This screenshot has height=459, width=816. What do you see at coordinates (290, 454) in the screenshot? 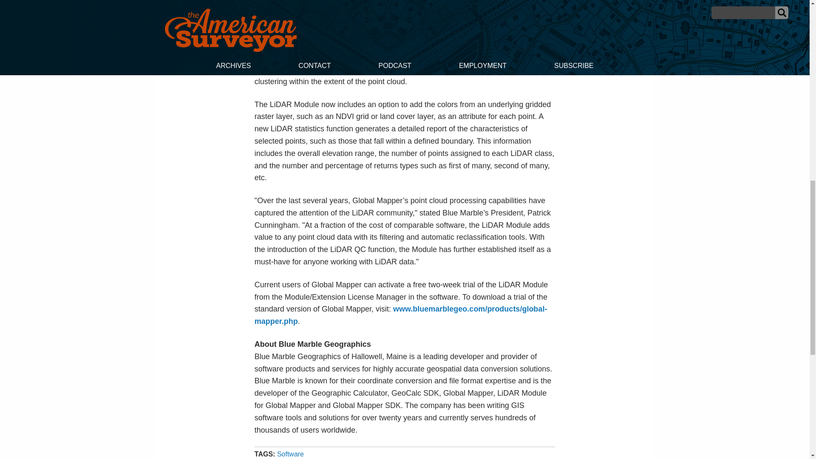
I see `Software` at bounding box center [290, 454].